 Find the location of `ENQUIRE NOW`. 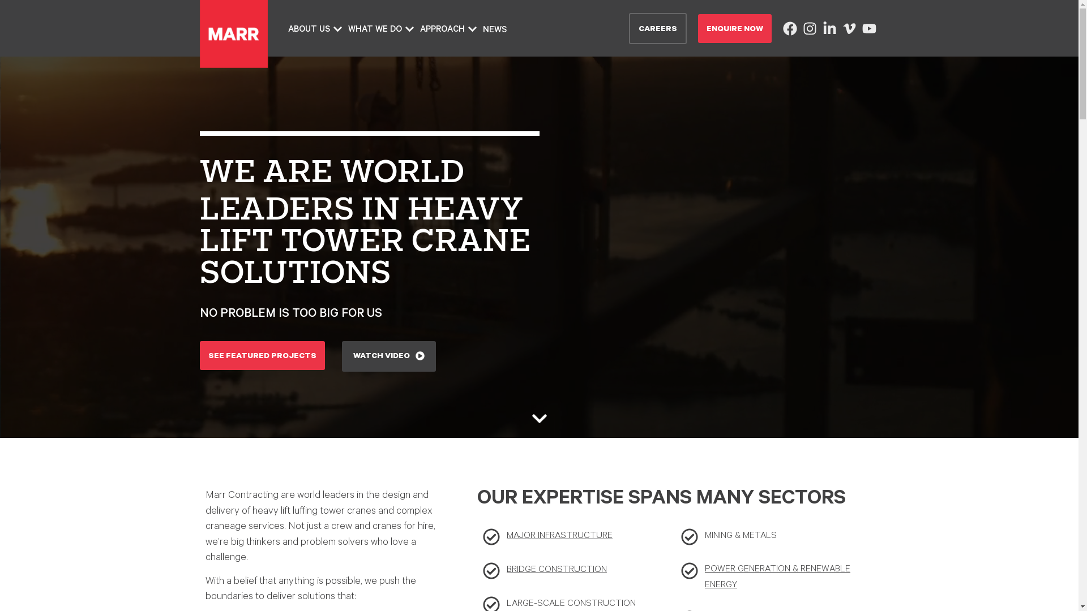

ENQUIRE NOW is located at coordinates (735, 28).